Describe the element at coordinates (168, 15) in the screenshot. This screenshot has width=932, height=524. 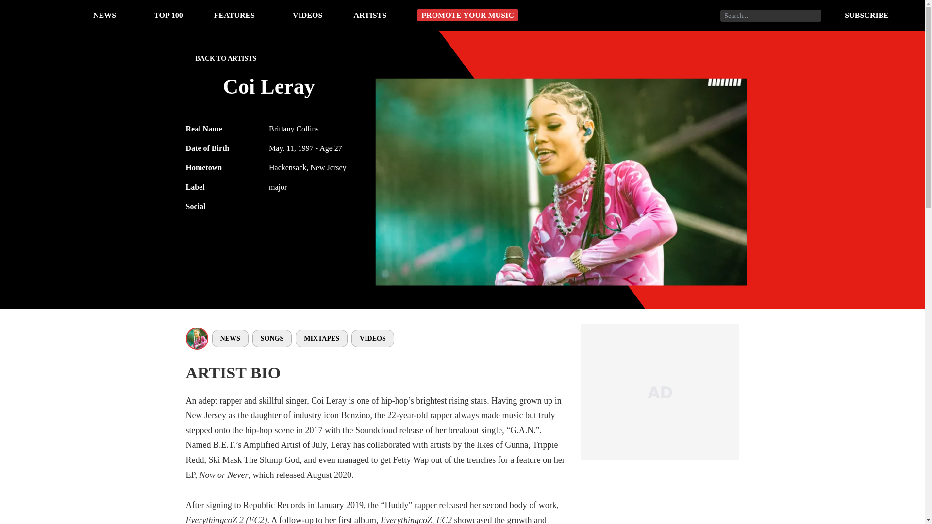
I see `TOP 100` at that location.